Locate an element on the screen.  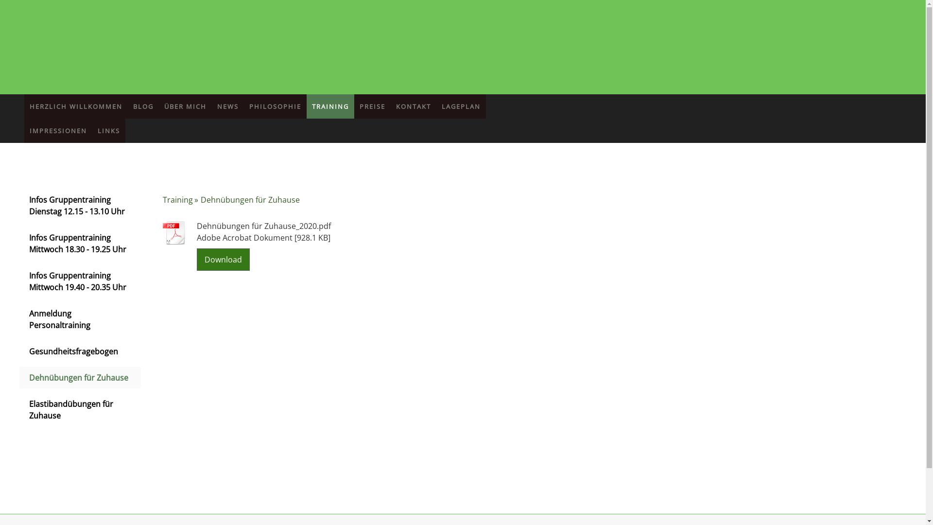
PHILOSOPHIE is located at coordinates (275, 106).